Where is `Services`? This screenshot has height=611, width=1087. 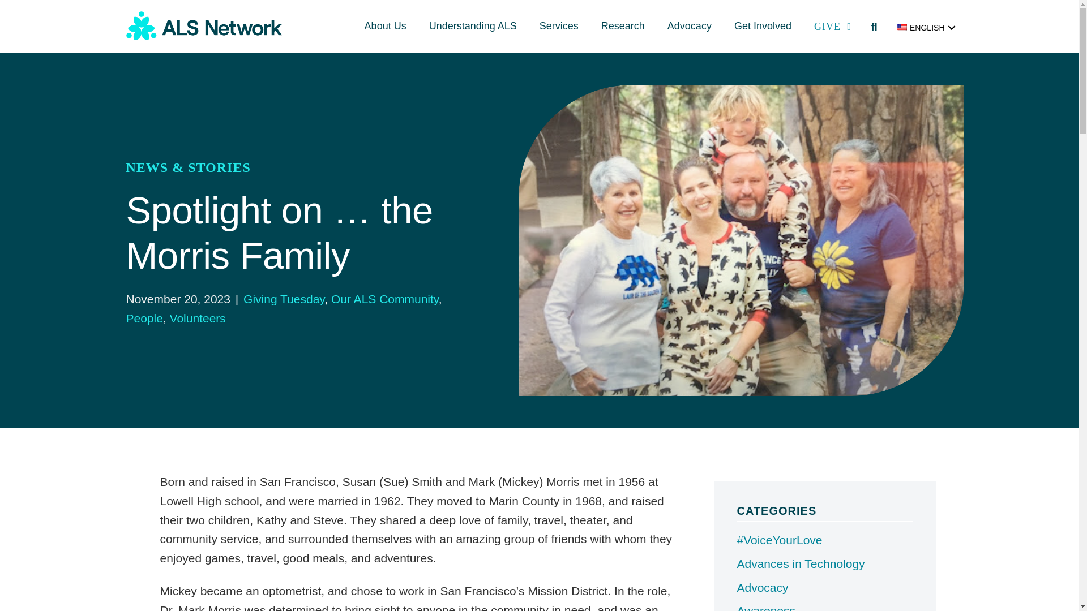 Services is located at coordinates (559, 26).